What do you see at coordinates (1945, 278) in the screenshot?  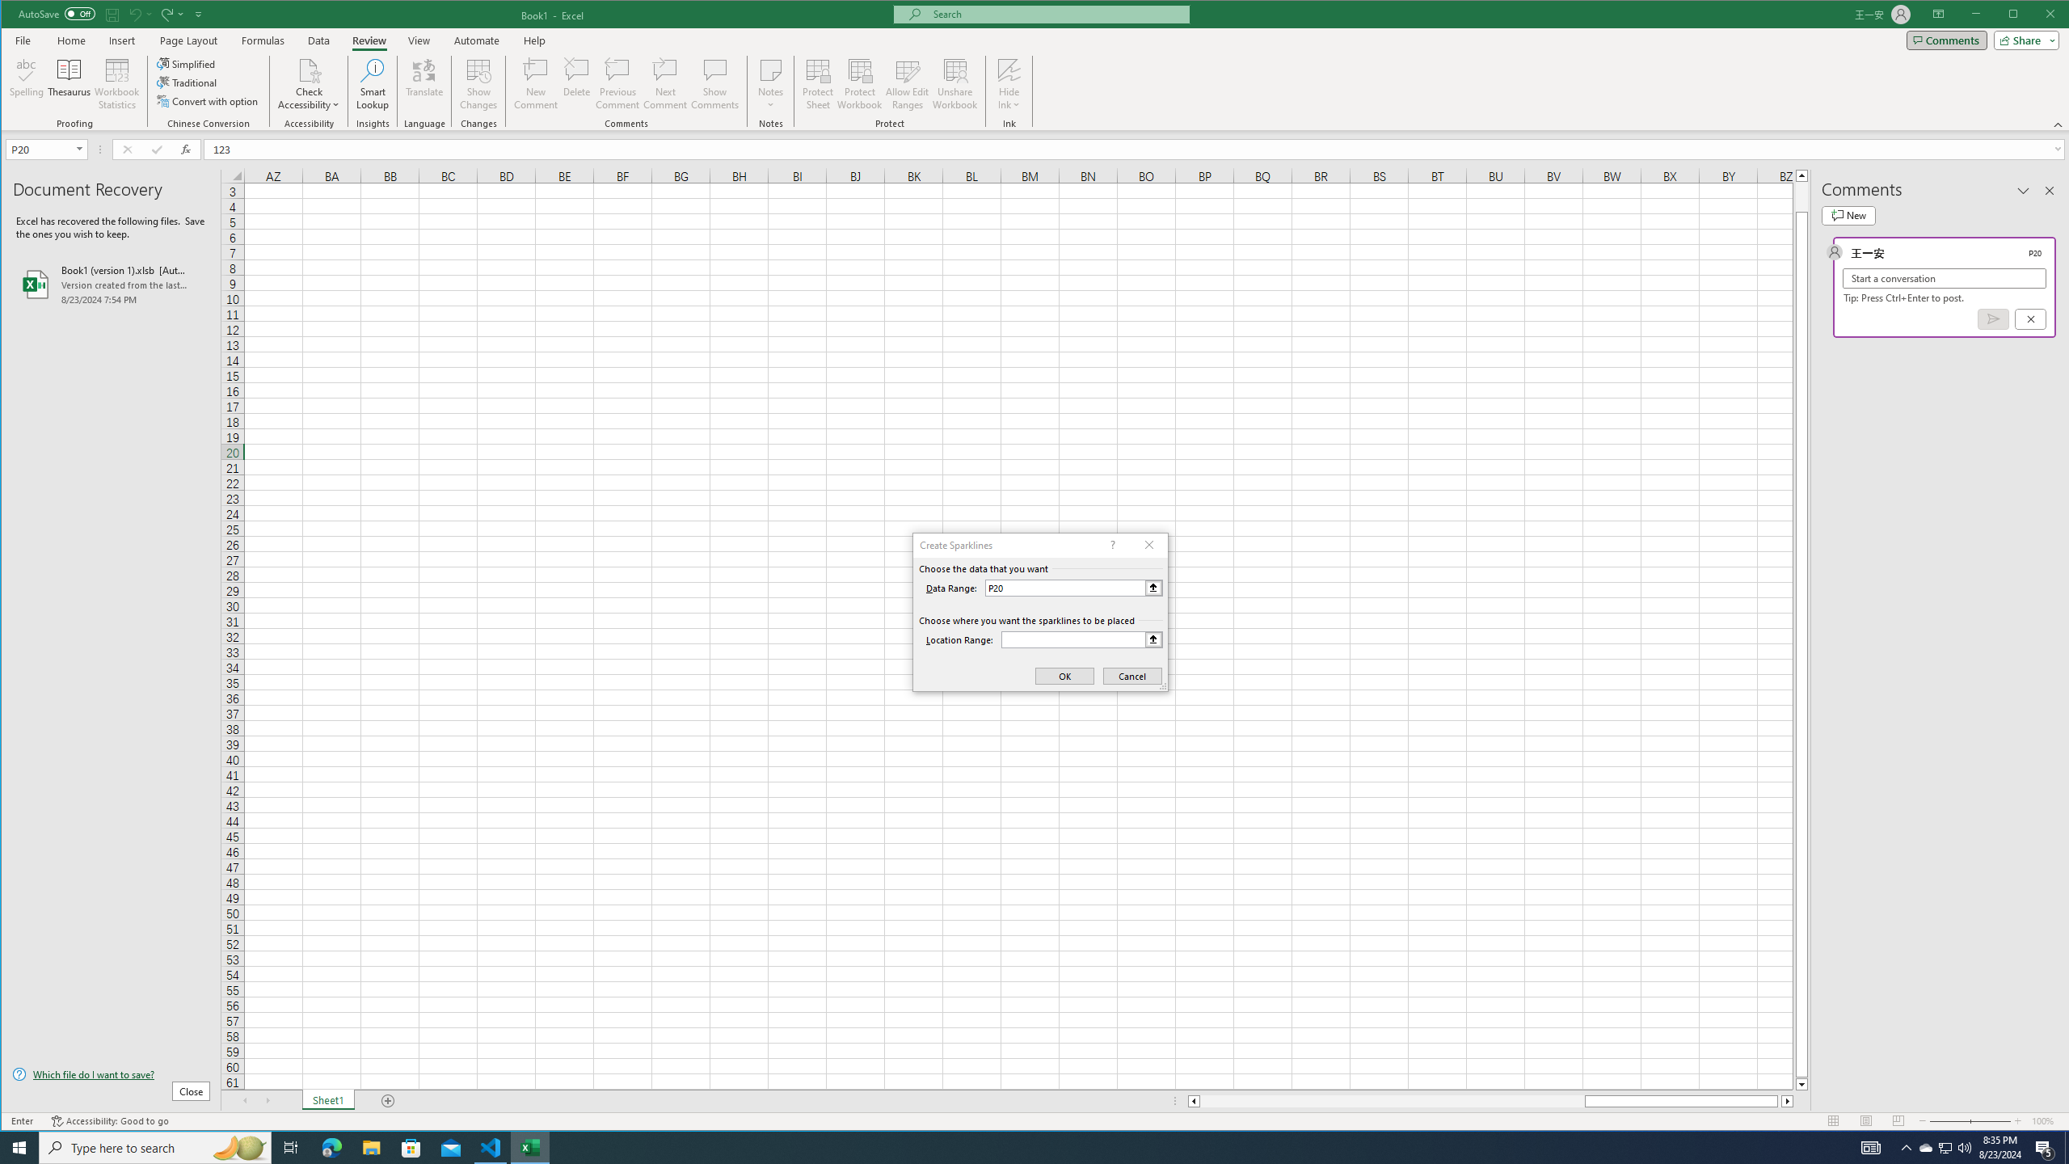 I see `Start a conversation` at bounding box center [1945, 278].